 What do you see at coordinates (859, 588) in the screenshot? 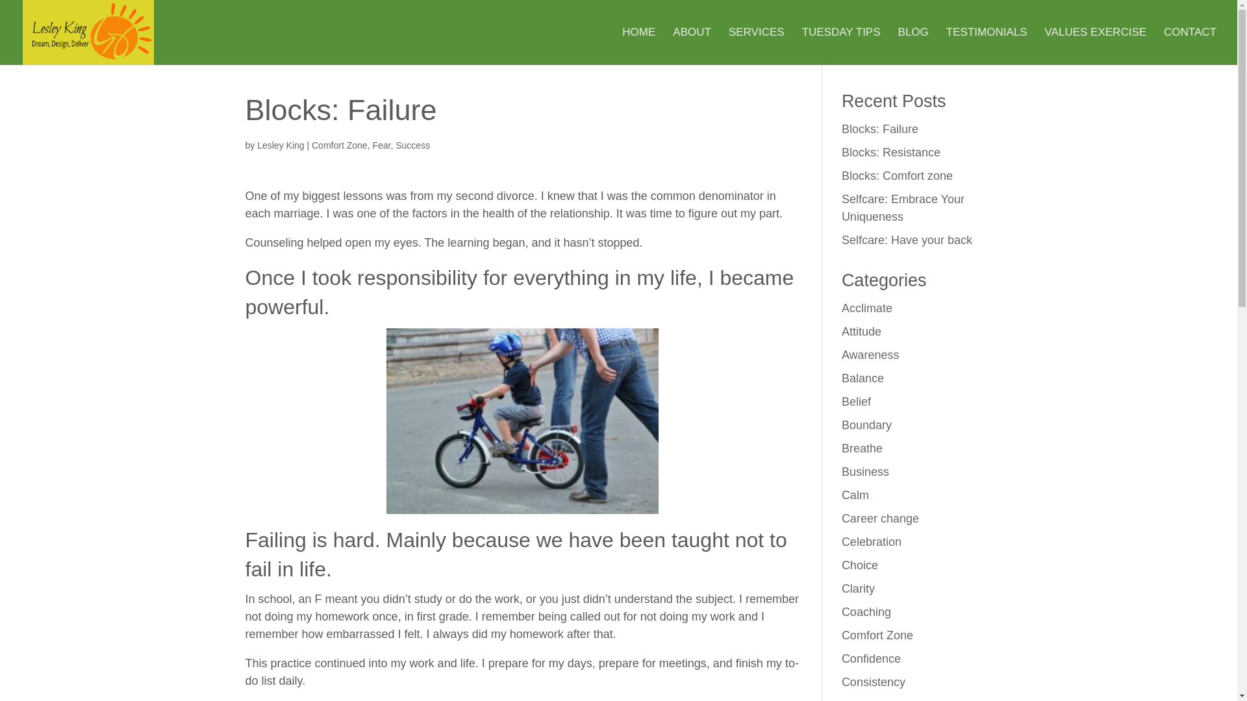
I see `Clarity` at bounding box center [859, 588].